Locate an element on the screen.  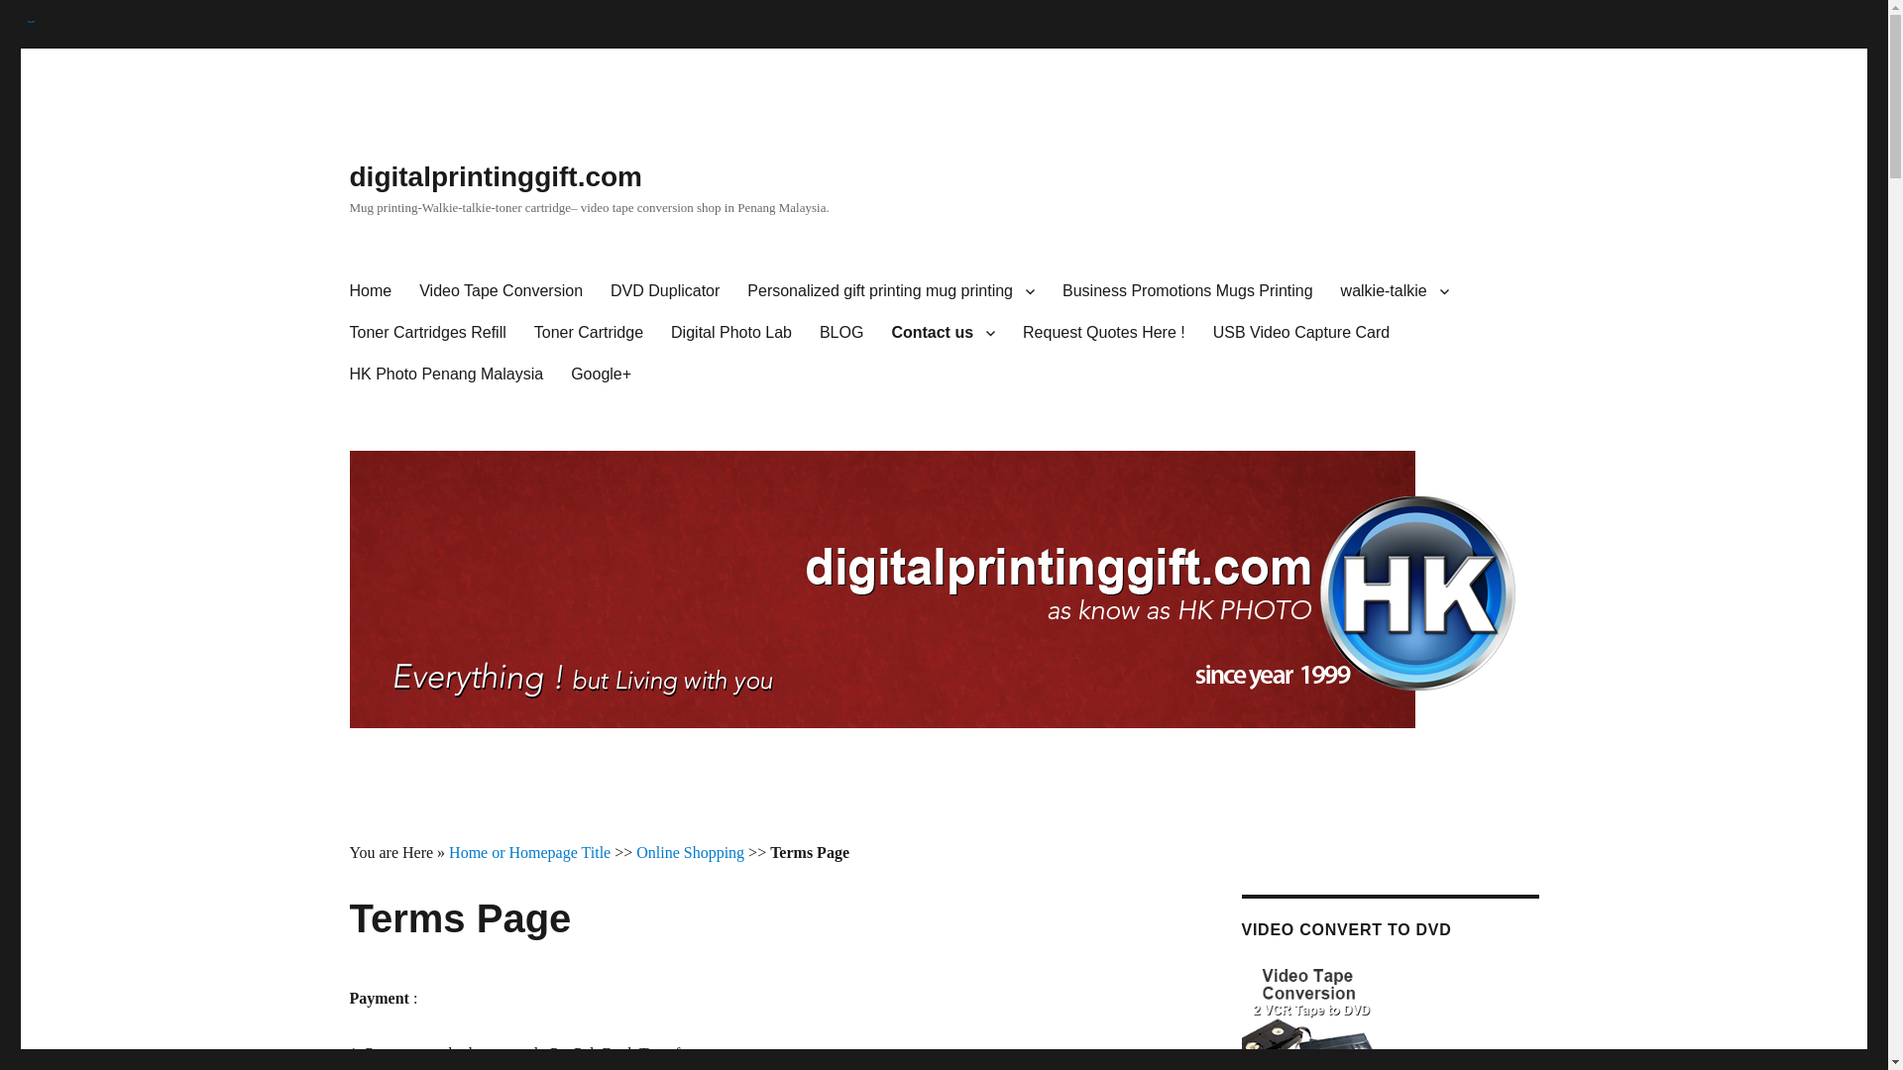
Toner Cartridge is located at coordinates (588, 333).